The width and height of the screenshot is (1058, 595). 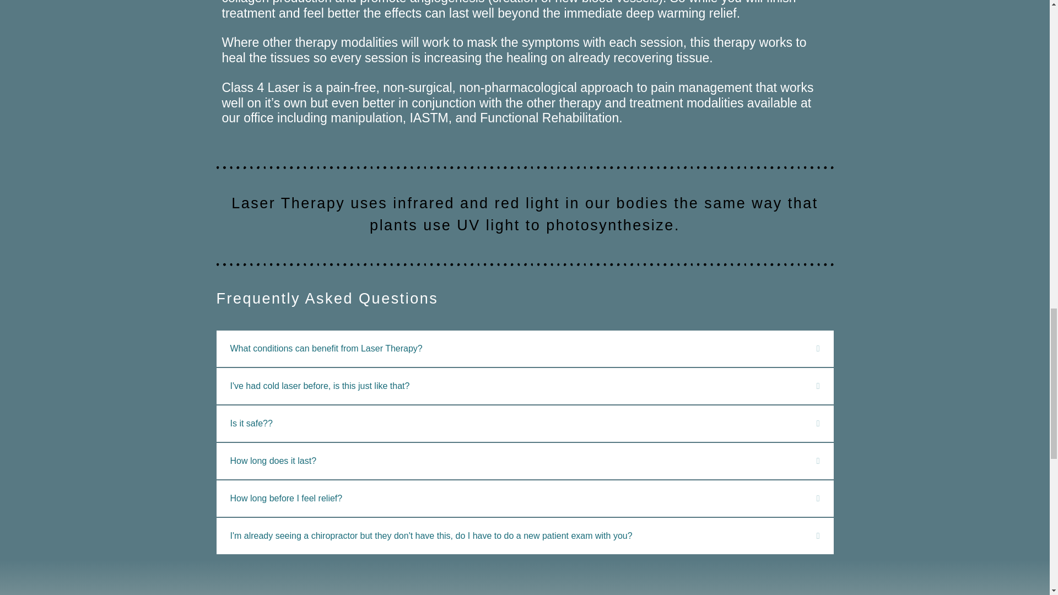 What do you see at coordinates (320, 386) in the screenshot?
I see `I've had cold laser before, is this just like that?` at bounding box center [320, 386].